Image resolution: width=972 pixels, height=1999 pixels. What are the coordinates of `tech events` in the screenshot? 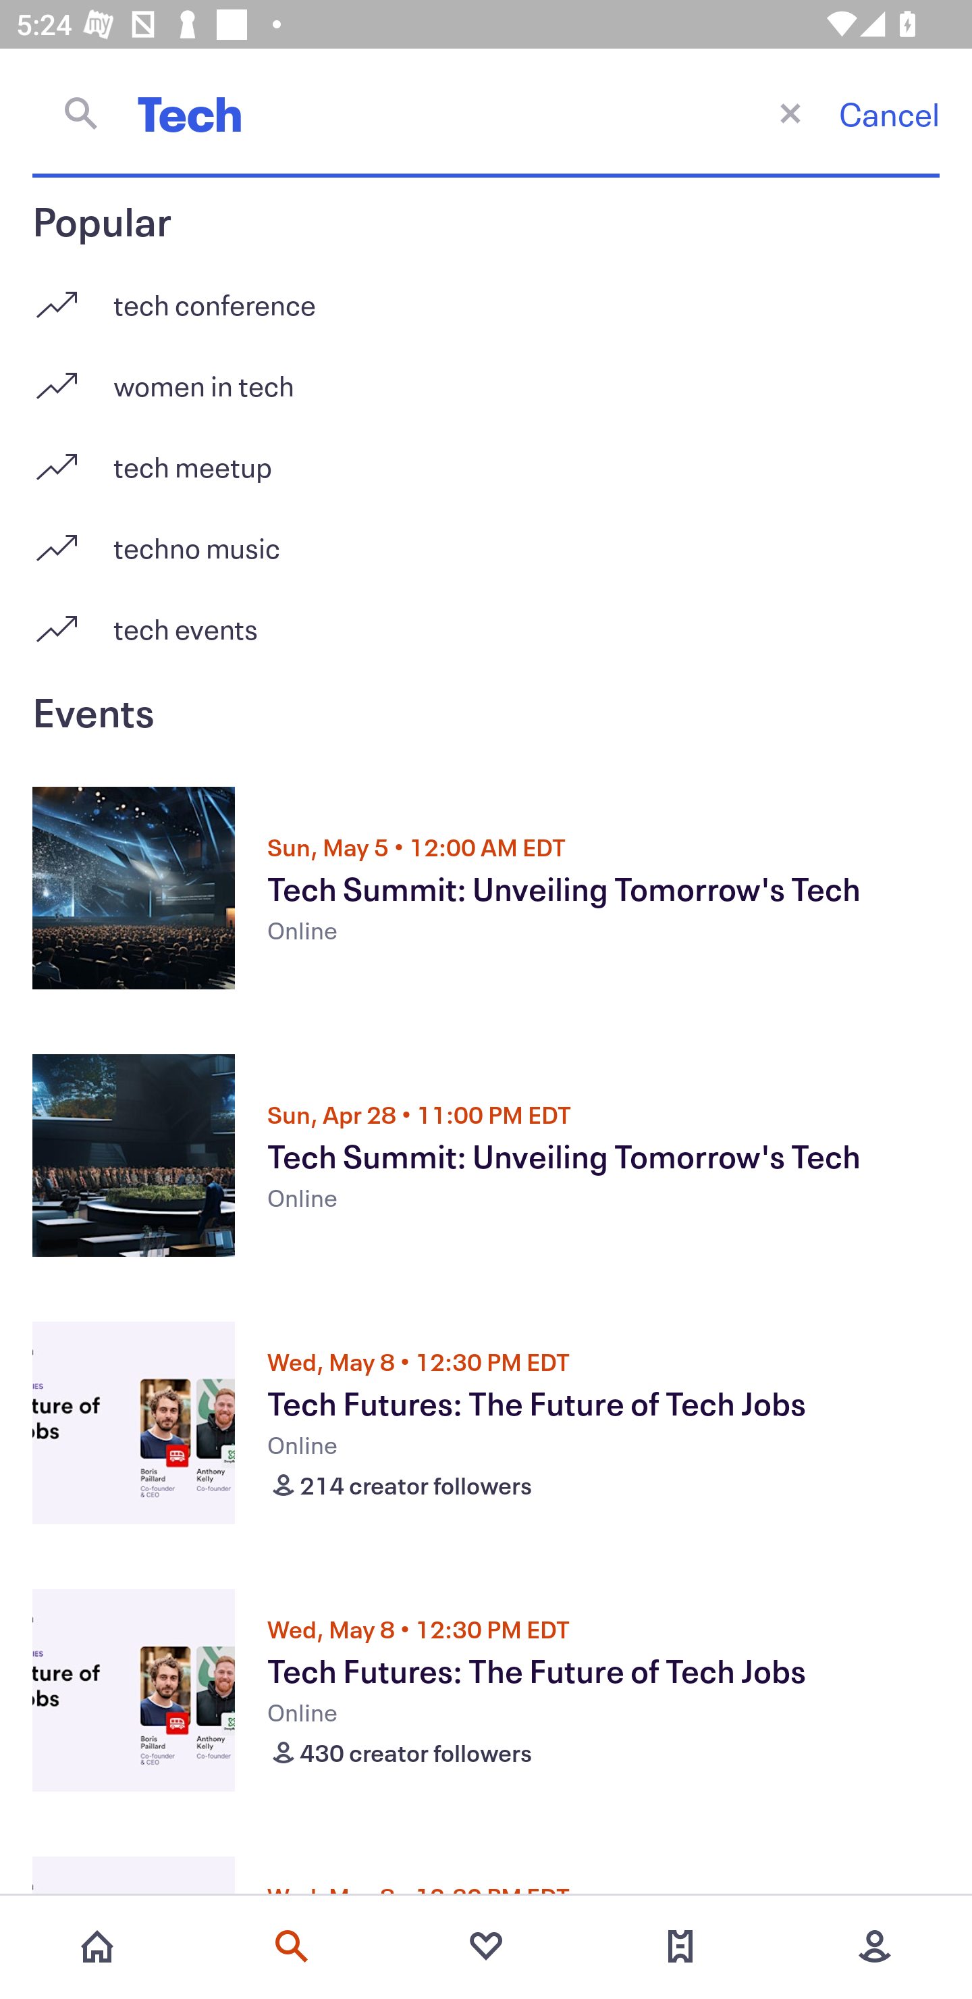 It's located at (486, 628).